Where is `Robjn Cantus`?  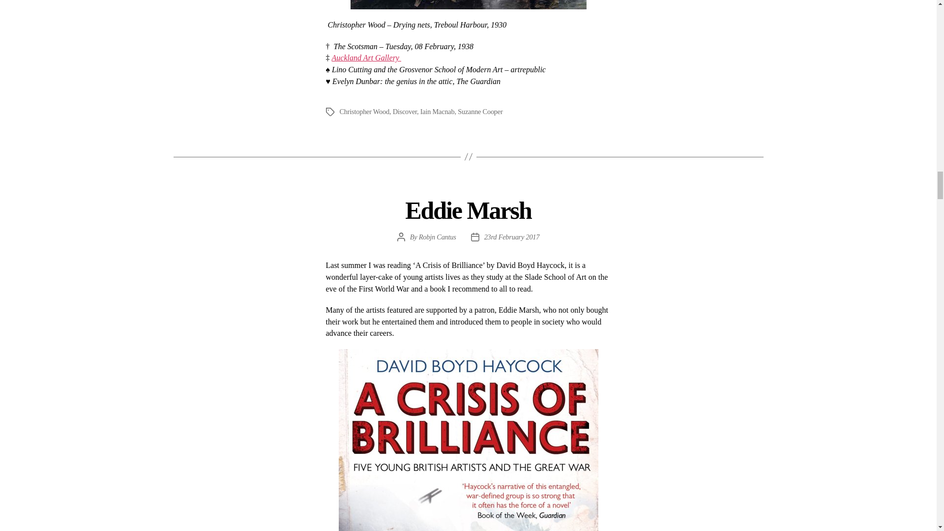 Robjn Cantus is located at coordinates (438, 237).